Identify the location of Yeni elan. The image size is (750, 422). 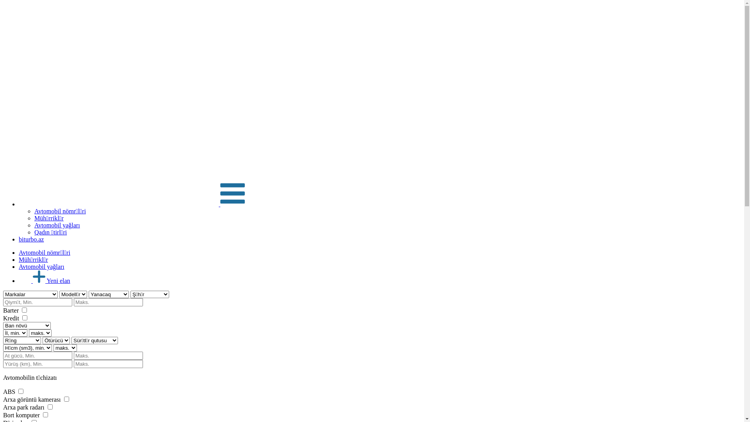
(45, 281).